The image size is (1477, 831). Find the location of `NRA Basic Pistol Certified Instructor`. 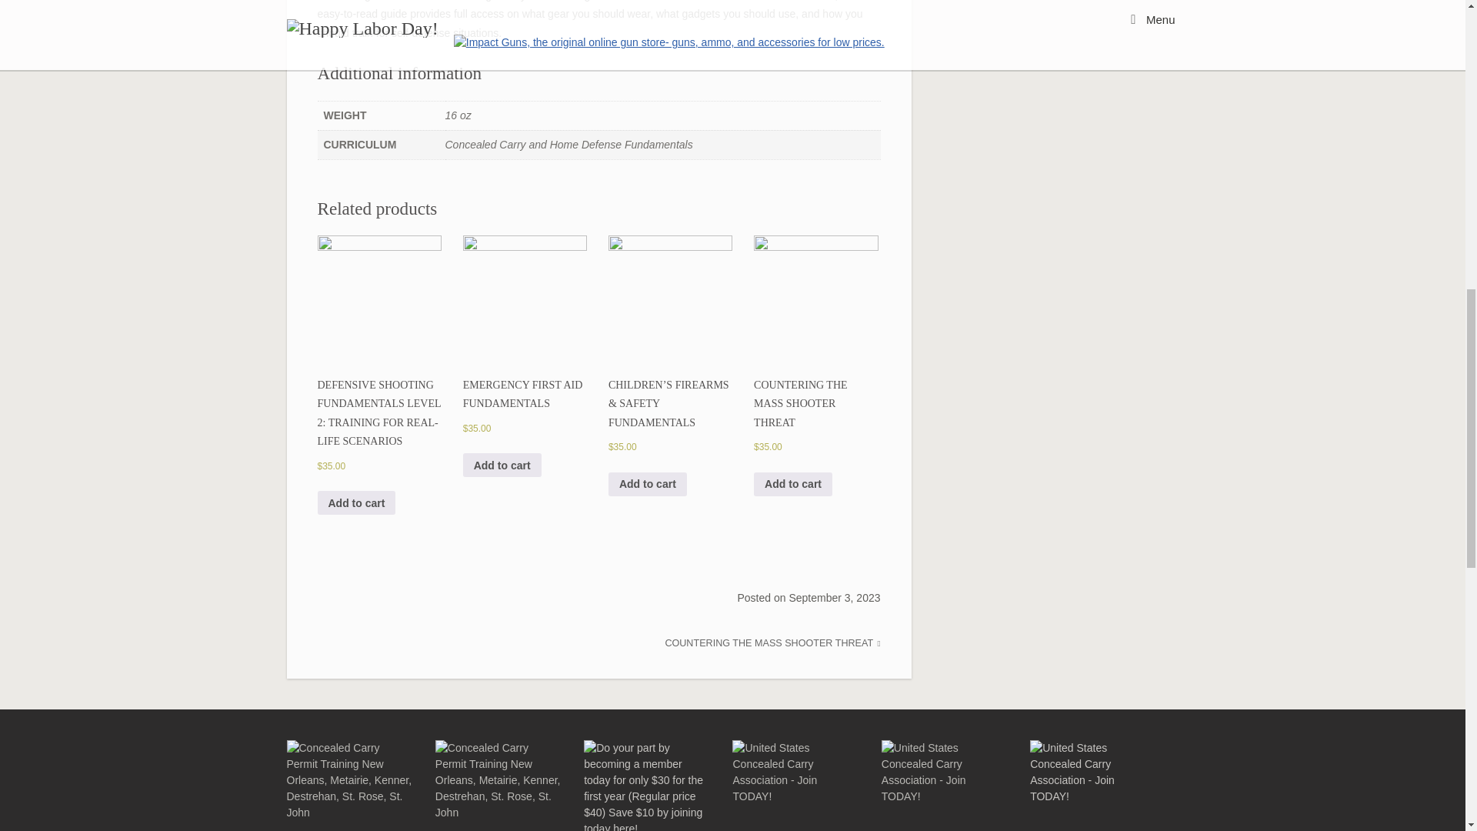

NRA Basic Pistol Certified Instructor is located at coordinates (349, 786).